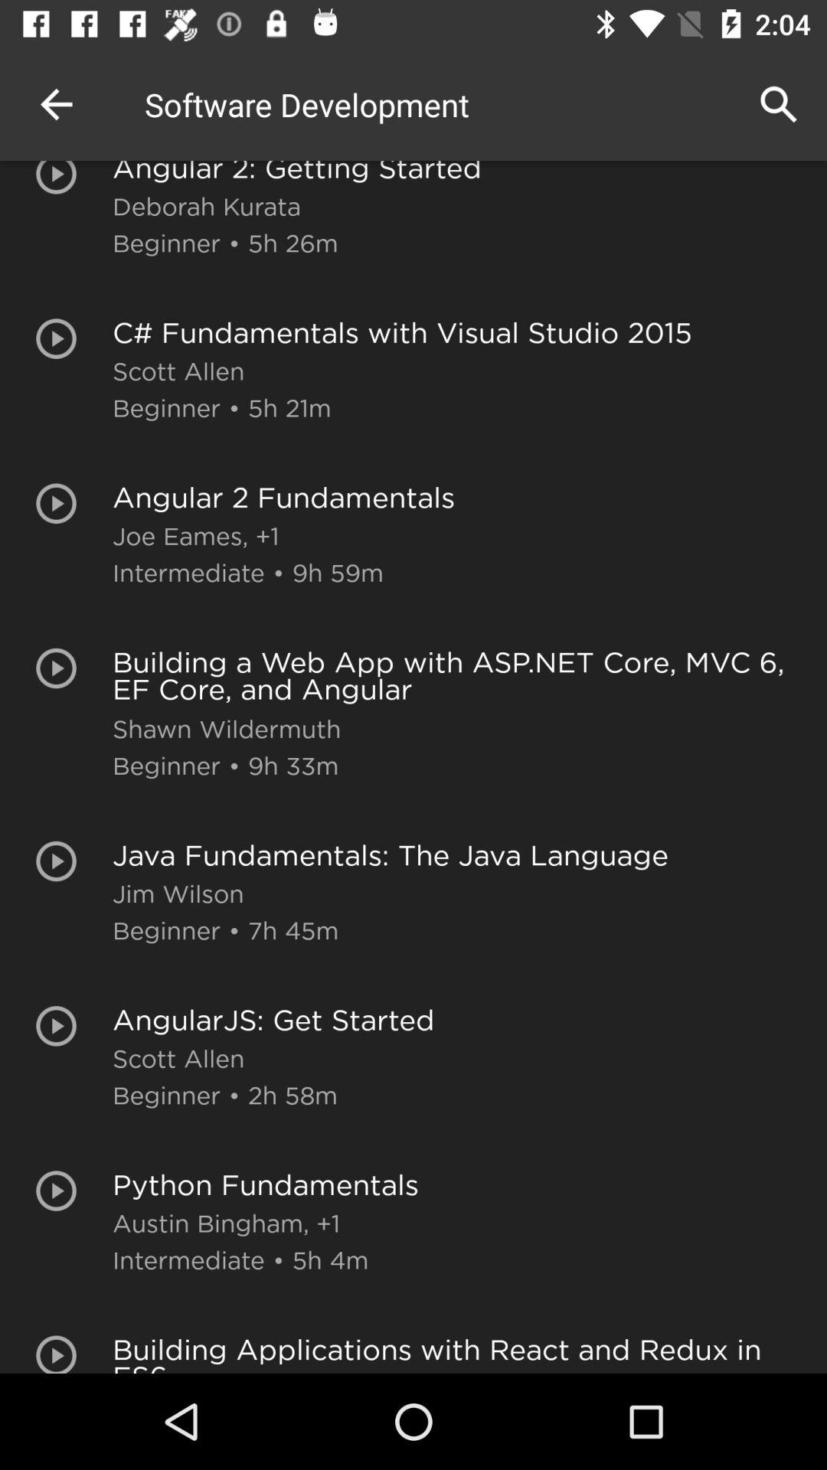 The width and height of the screenshot is (827, 1470). I want to click on click the item next to the angular 2 getting item, so click(56, 104).